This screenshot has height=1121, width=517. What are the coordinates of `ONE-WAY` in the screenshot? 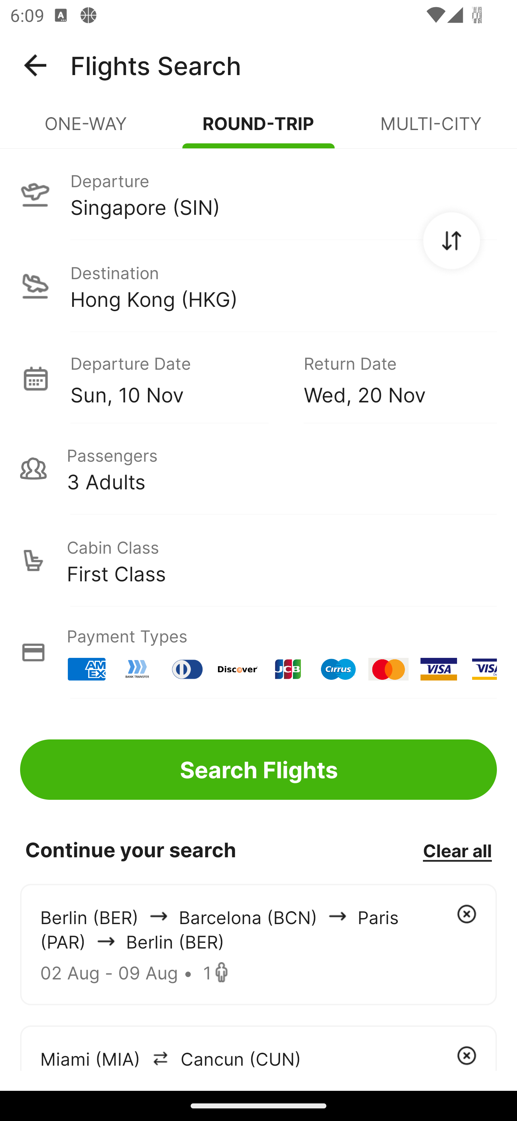 It's located at (86, 129).